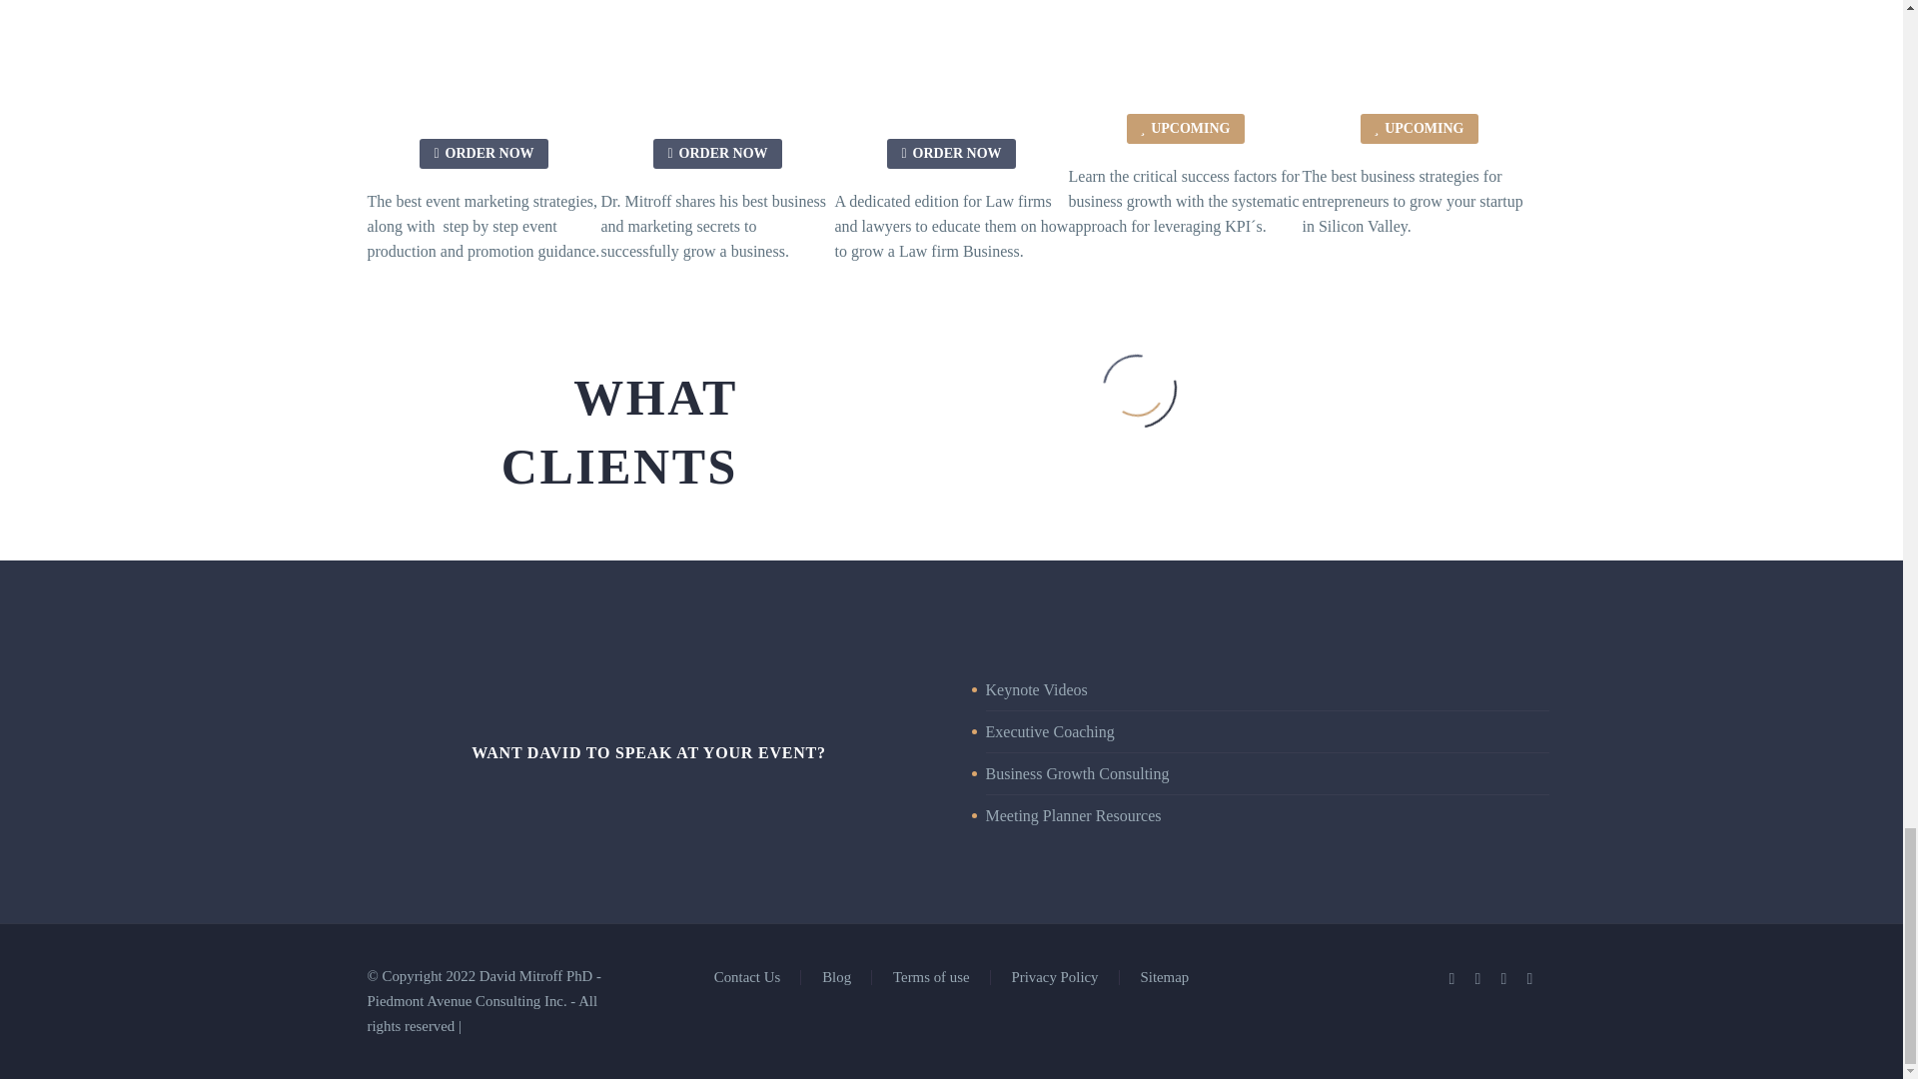 The width and height of the screenshot is (1918, 1079). Describe the element at coordinates (483, 154) in the screenshot. I see `ORDER NOW` at that location.